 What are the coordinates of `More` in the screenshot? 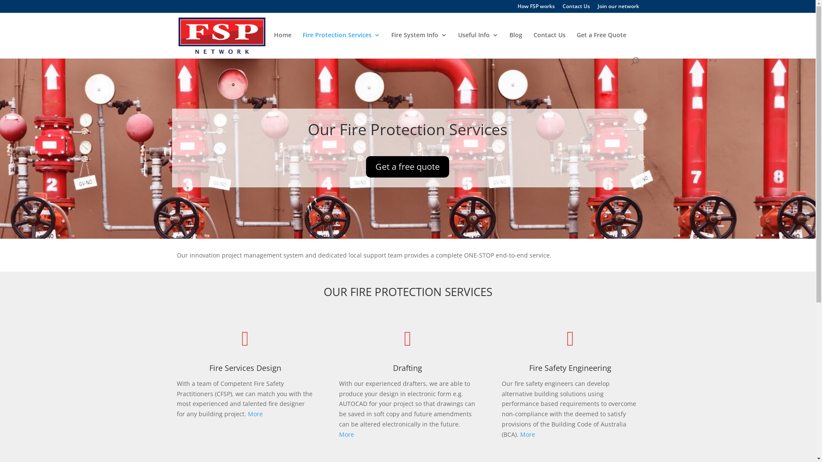 It's located at (527, 435).